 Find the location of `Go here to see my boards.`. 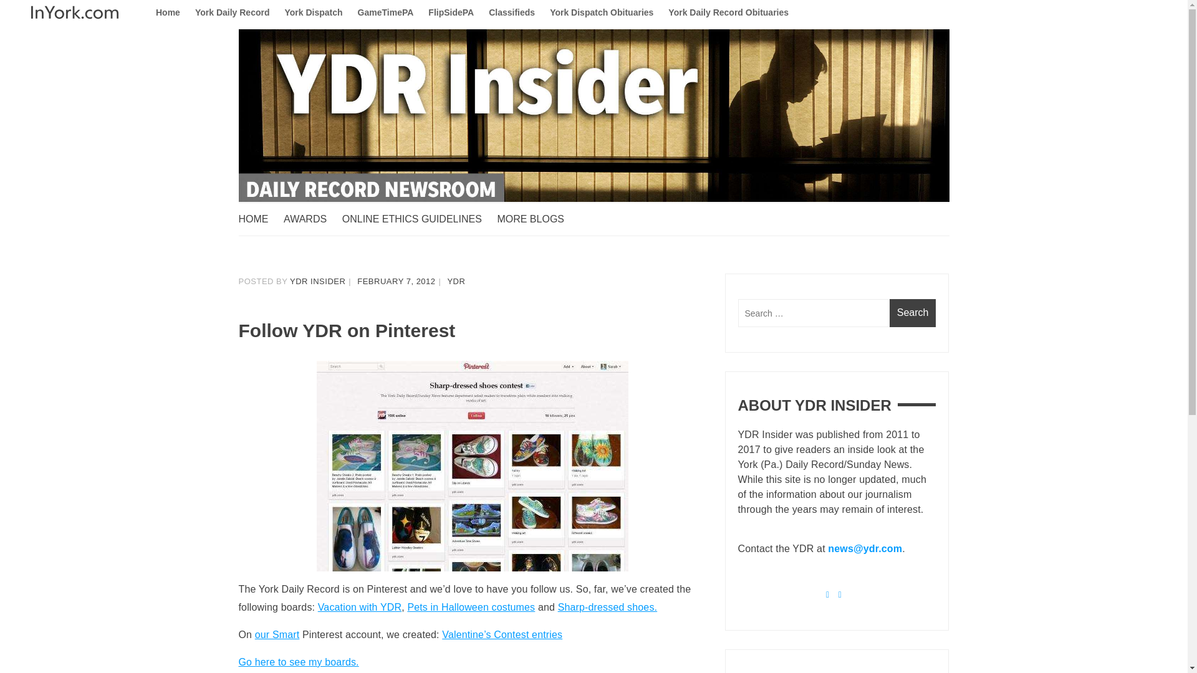

Go here to see my boards. is located at coordinates (298, 662).